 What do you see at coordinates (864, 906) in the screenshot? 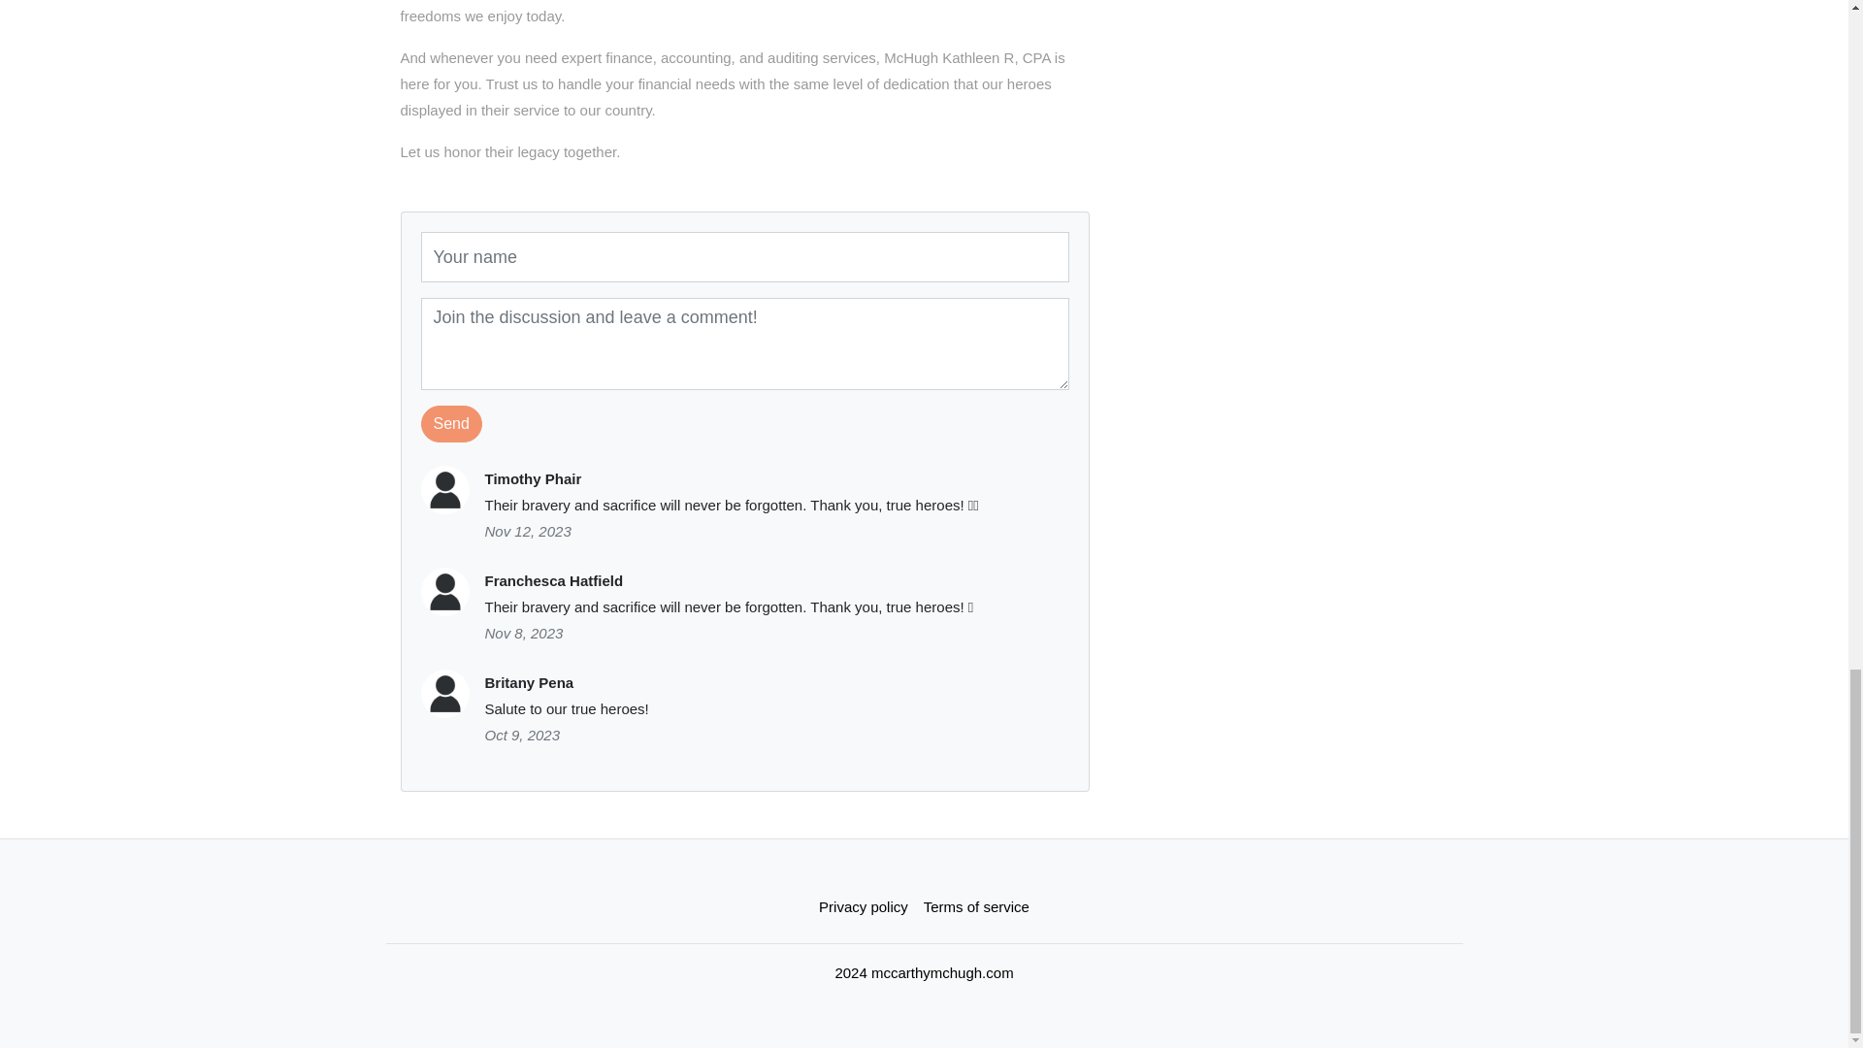
I see `Privacy policy` at bounding box center [864, 906].